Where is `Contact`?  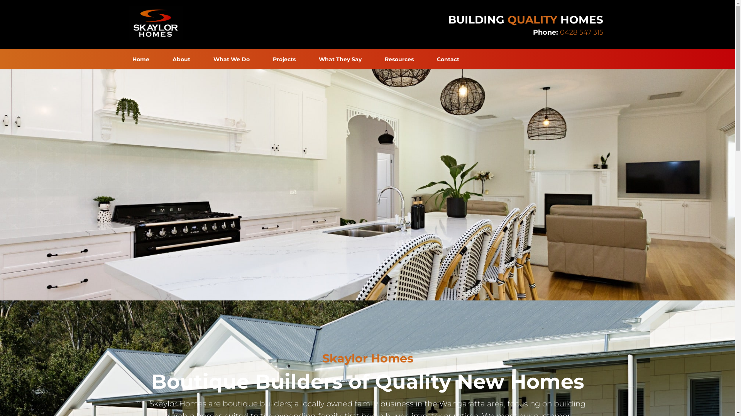 Contact is located at coordinates (448, 59).